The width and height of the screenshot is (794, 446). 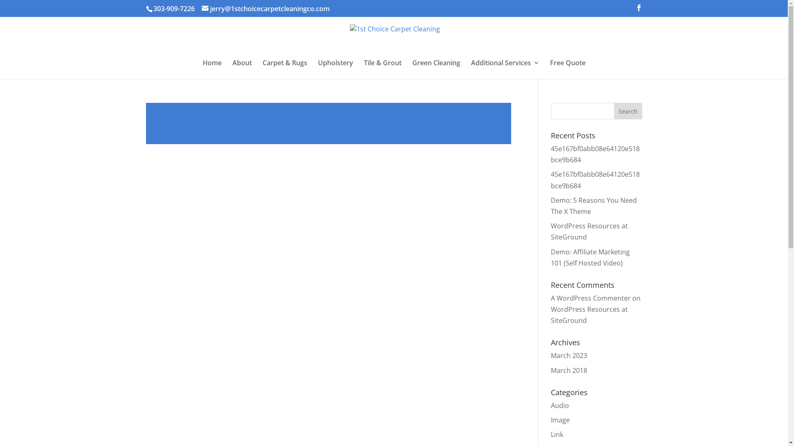 What do you see at coordinates (628, 111) in the screenshot?
I see `Search` at bounding box center [628, 111].